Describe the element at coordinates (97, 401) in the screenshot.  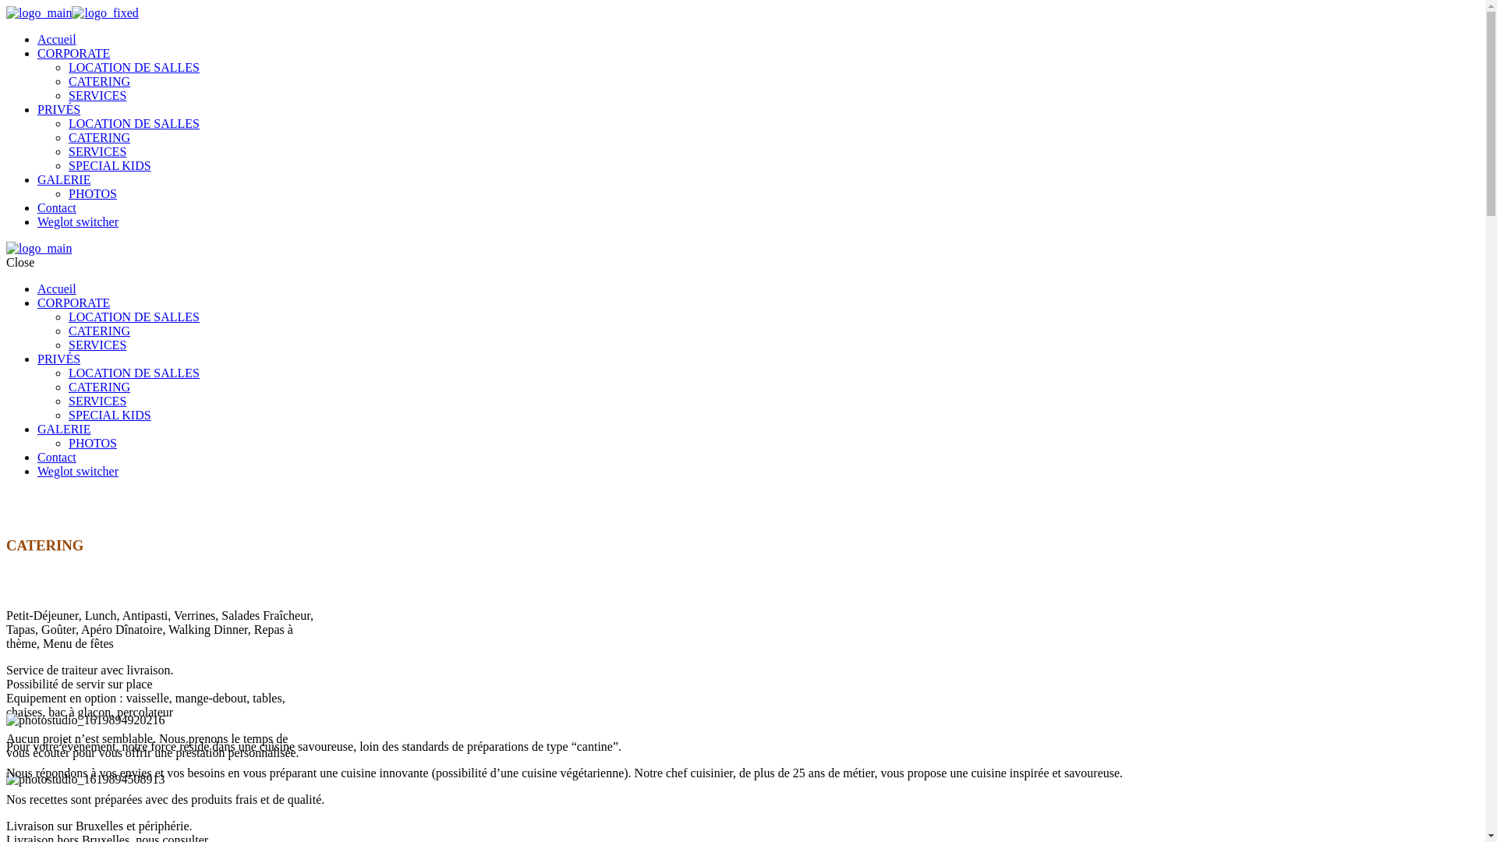
I see `SERVICES` at that location.